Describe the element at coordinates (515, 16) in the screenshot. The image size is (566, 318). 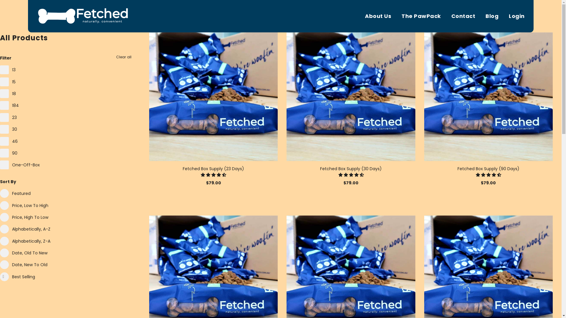
I see `Login` at that location.